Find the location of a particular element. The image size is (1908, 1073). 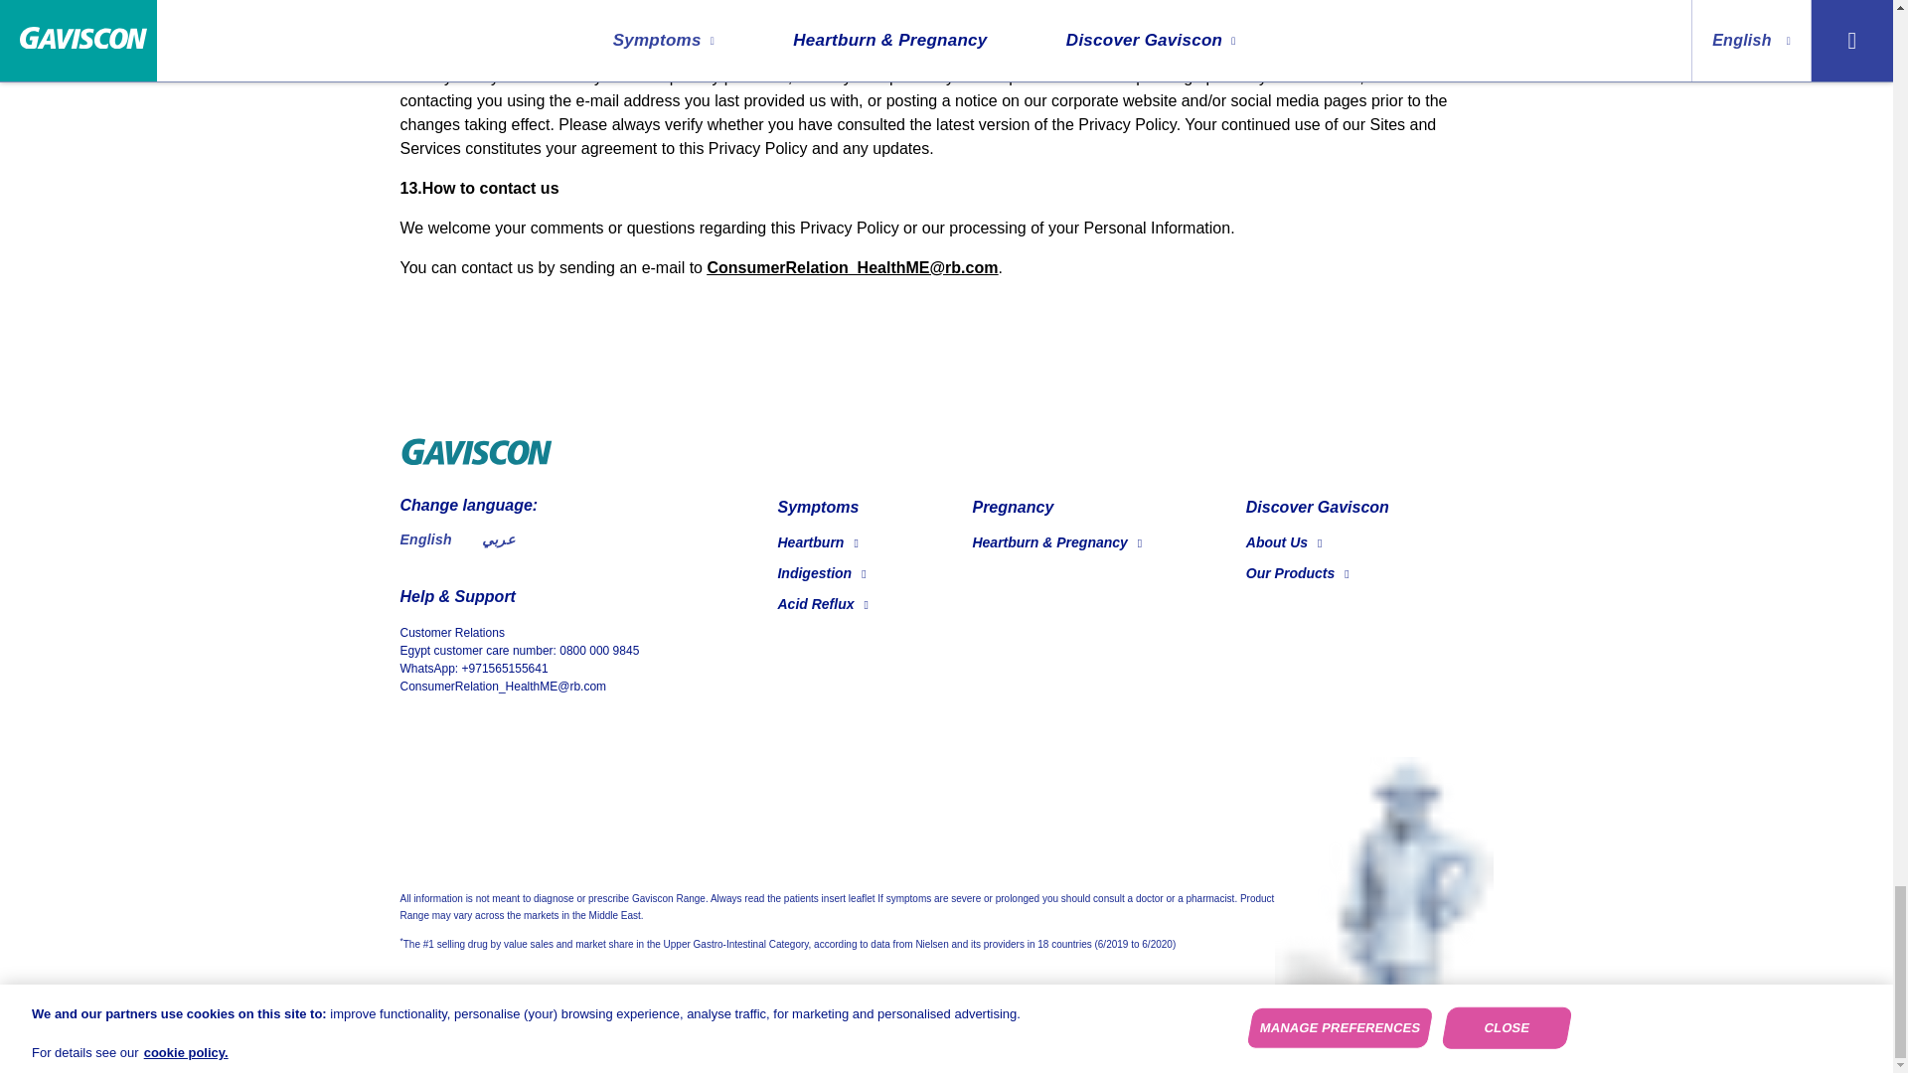

Acid Reflux is located at coordinates (822, 604).